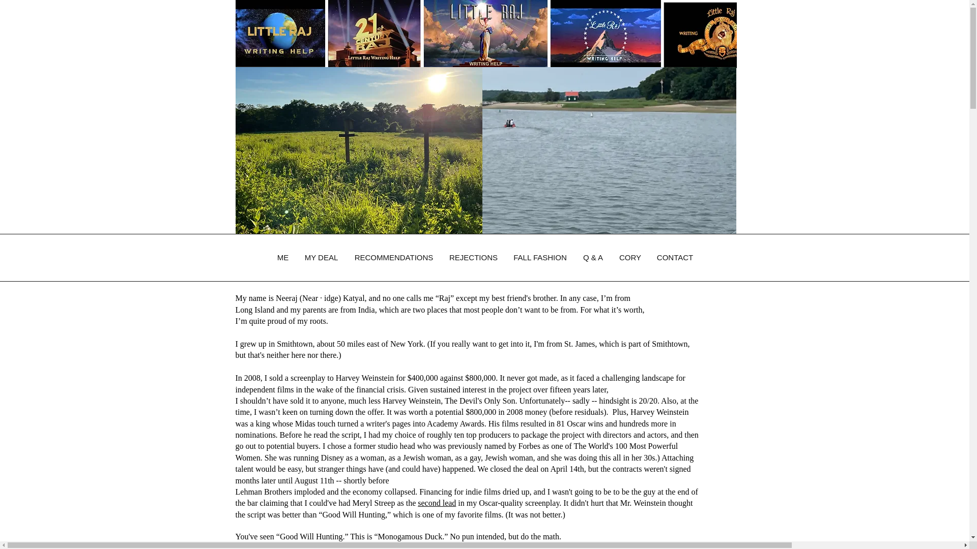  I want to click on REJECTIONS, so click(473, 257).